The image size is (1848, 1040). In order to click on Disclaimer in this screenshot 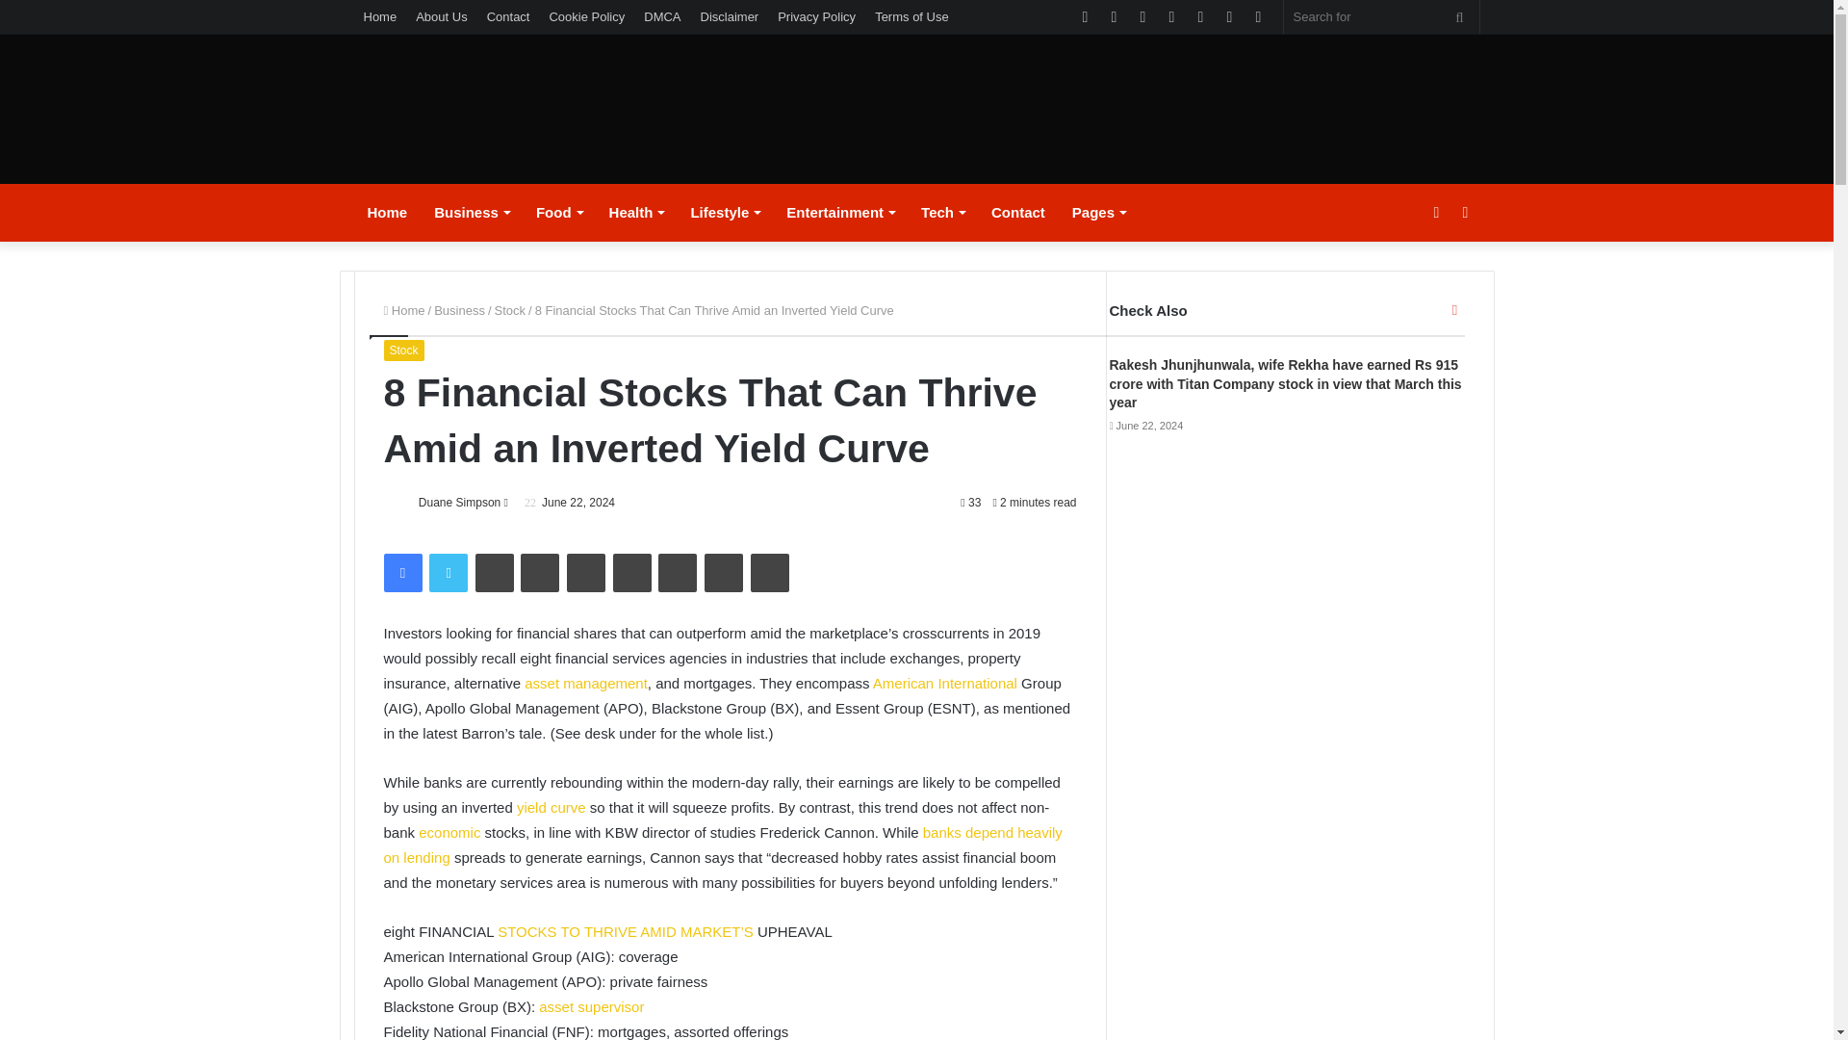, I will do `click(730, 16)`.